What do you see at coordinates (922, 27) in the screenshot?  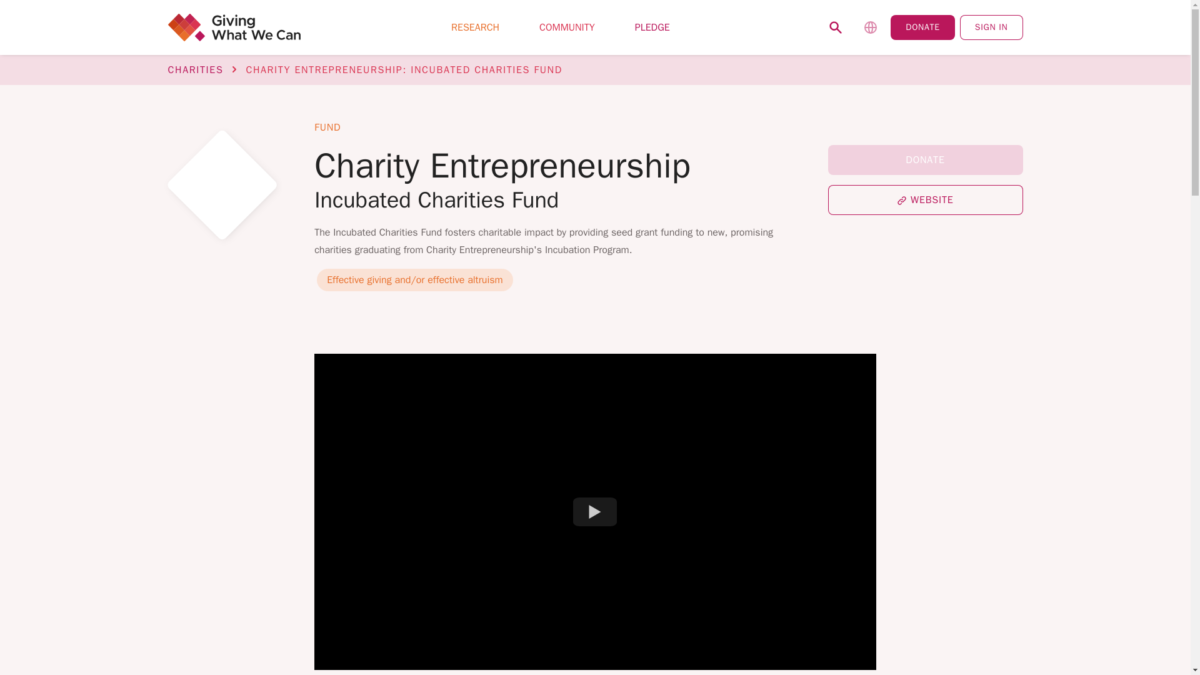 I see `DONATE` at bounding box center [922, 27].